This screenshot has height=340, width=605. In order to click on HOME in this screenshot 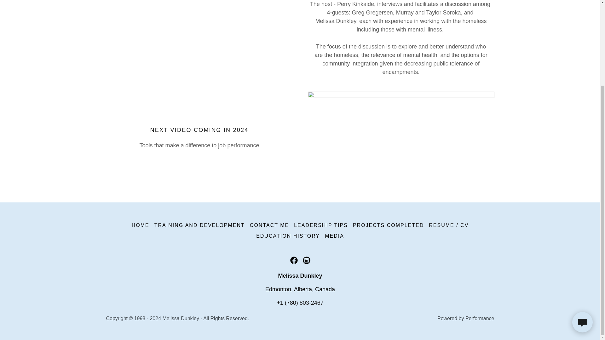, I will do `click(141, 225)`.